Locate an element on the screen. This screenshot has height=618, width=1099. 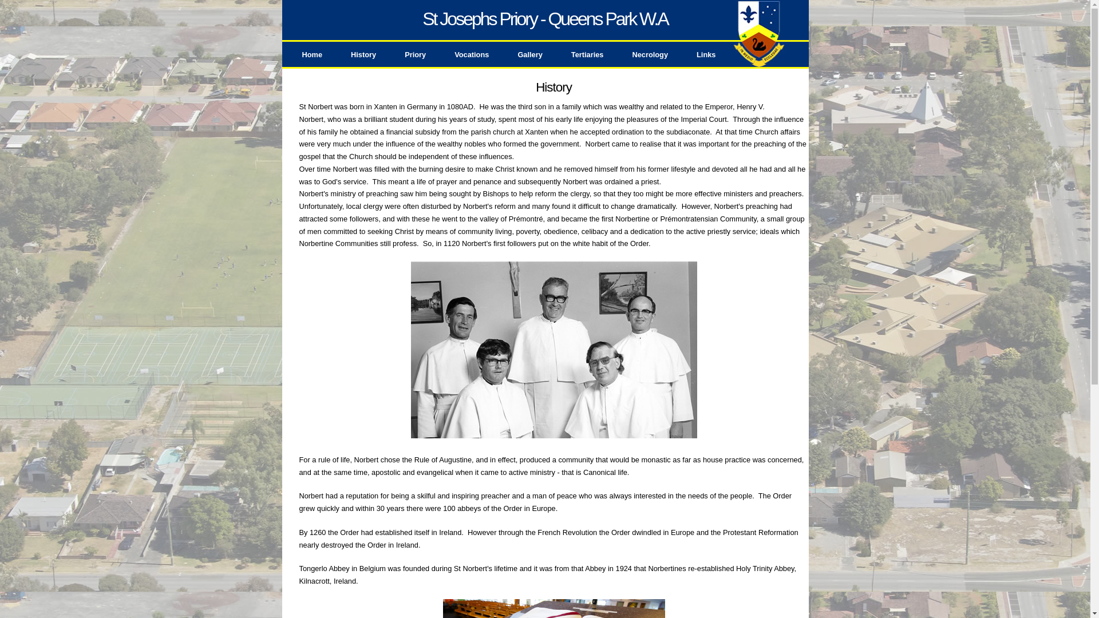
Vocations is located at coordinates (472, 54).